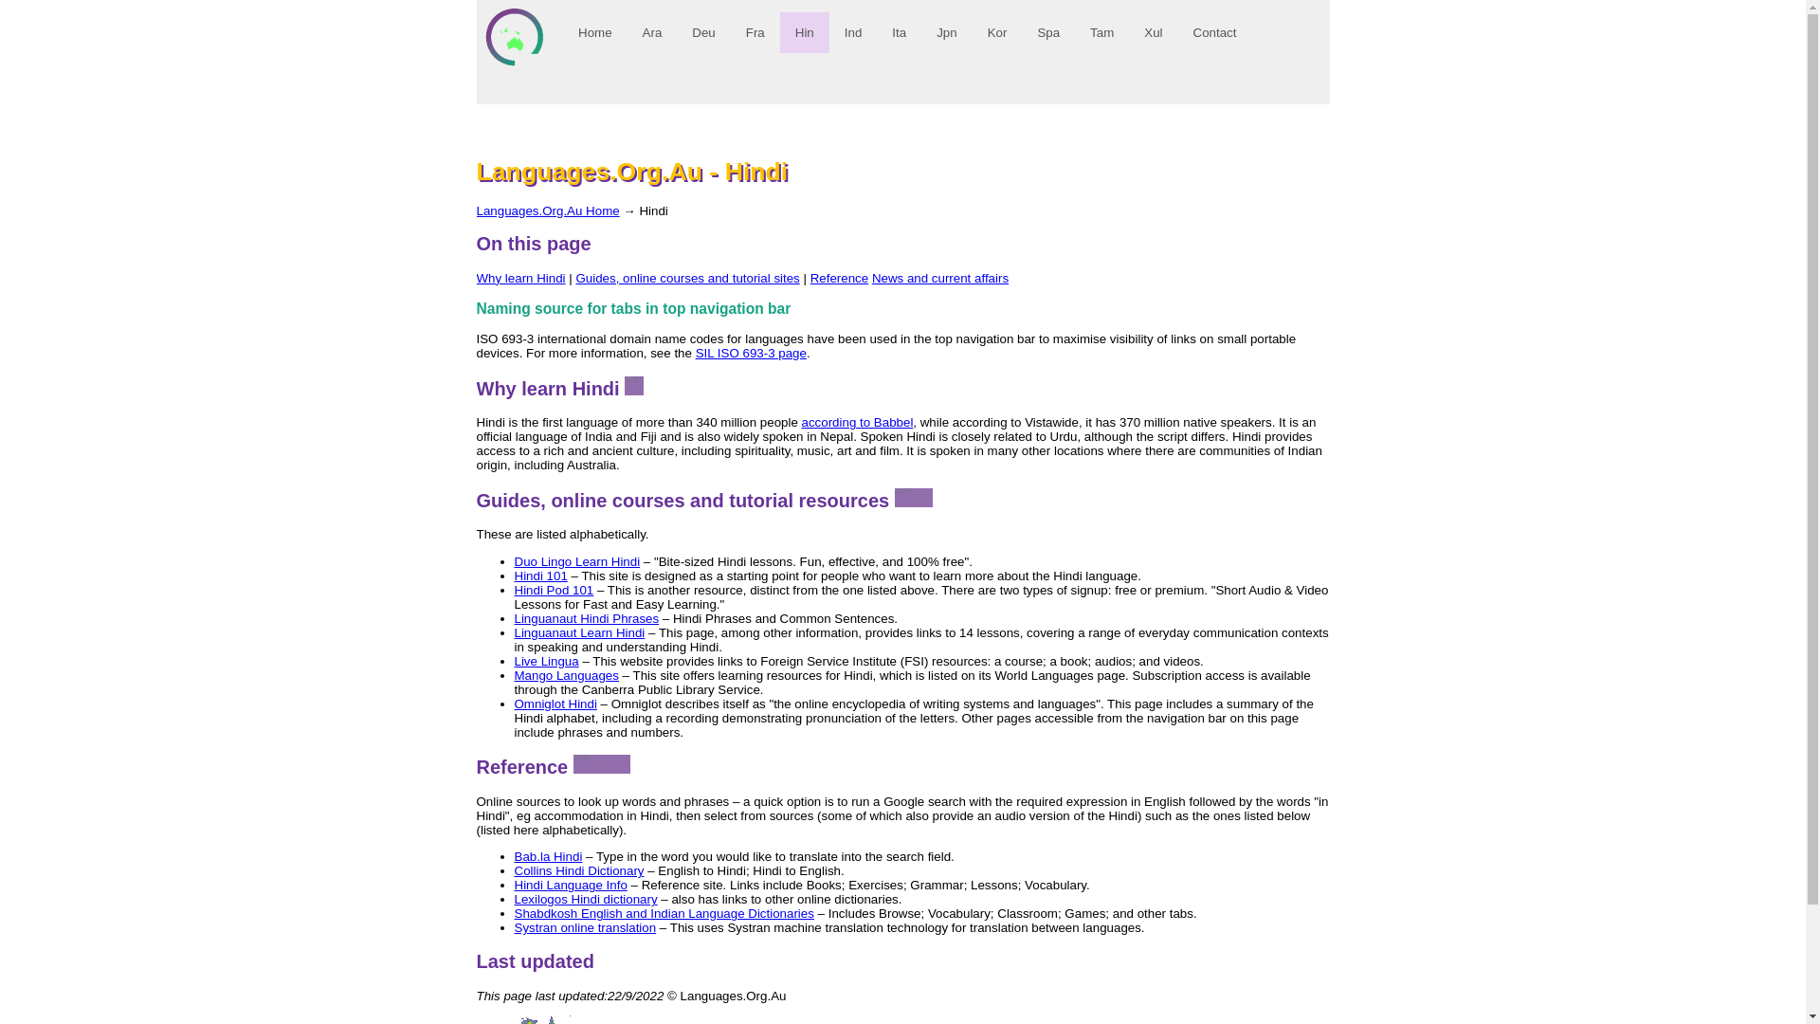 This screenshot has width=1820, height=1024. What do you see at coordinates (586, 618) in the screenshot?
I see `Linguanaut Hindi Phrases` at bounding box center [586, 618].